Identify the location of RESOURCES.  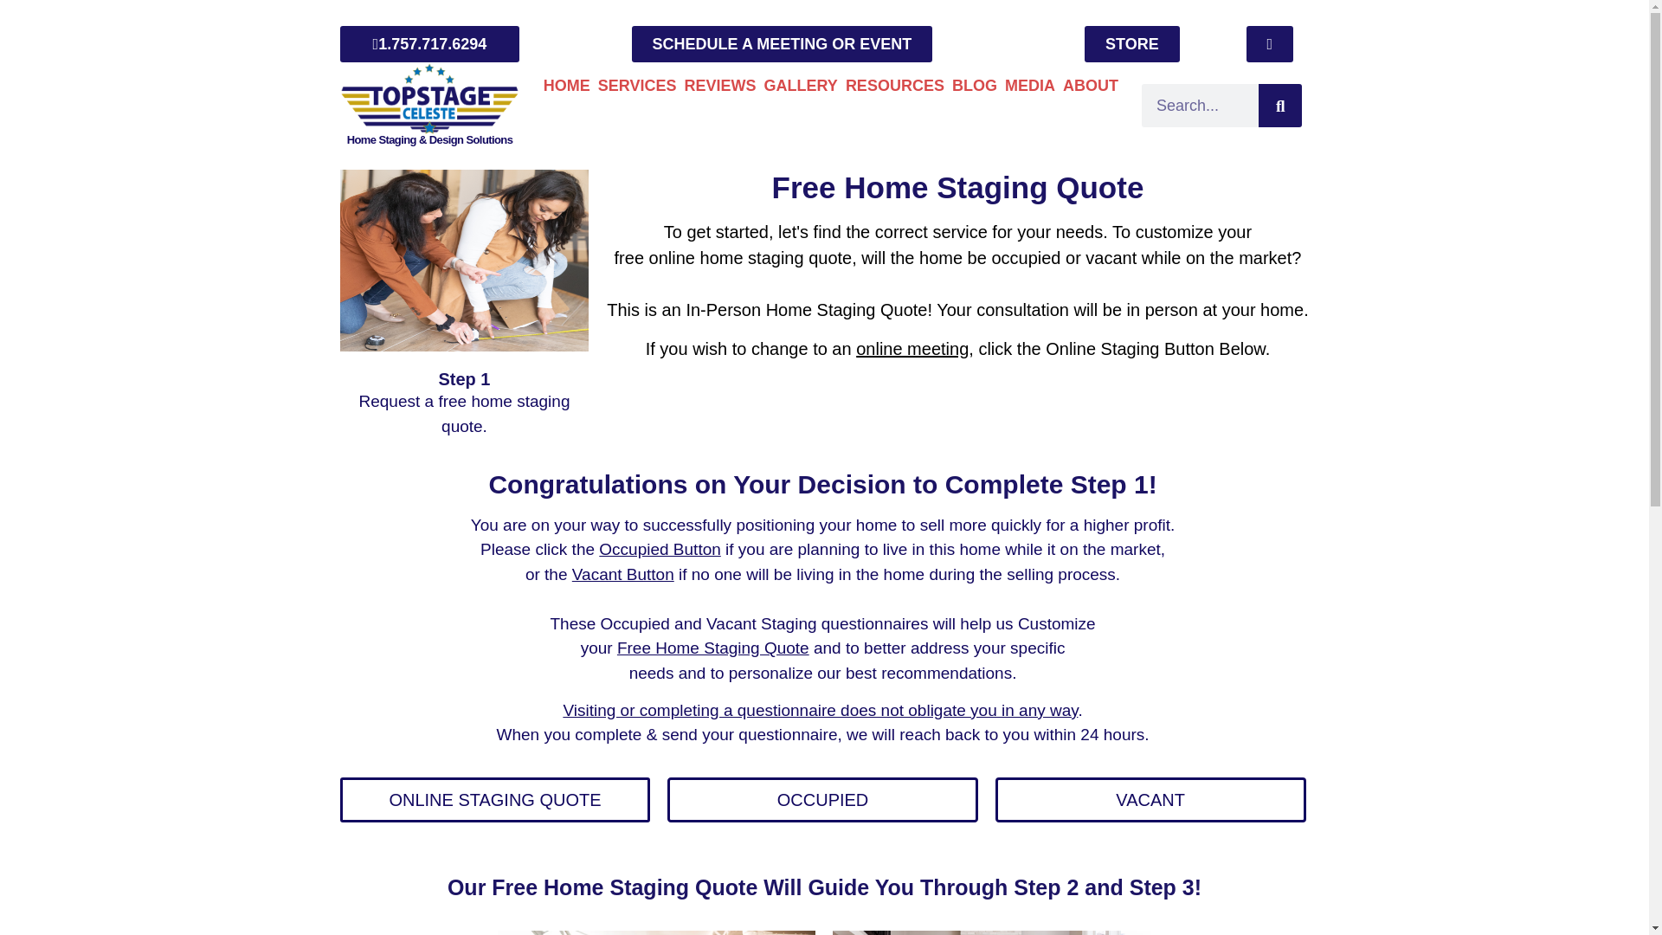
(895, 86).